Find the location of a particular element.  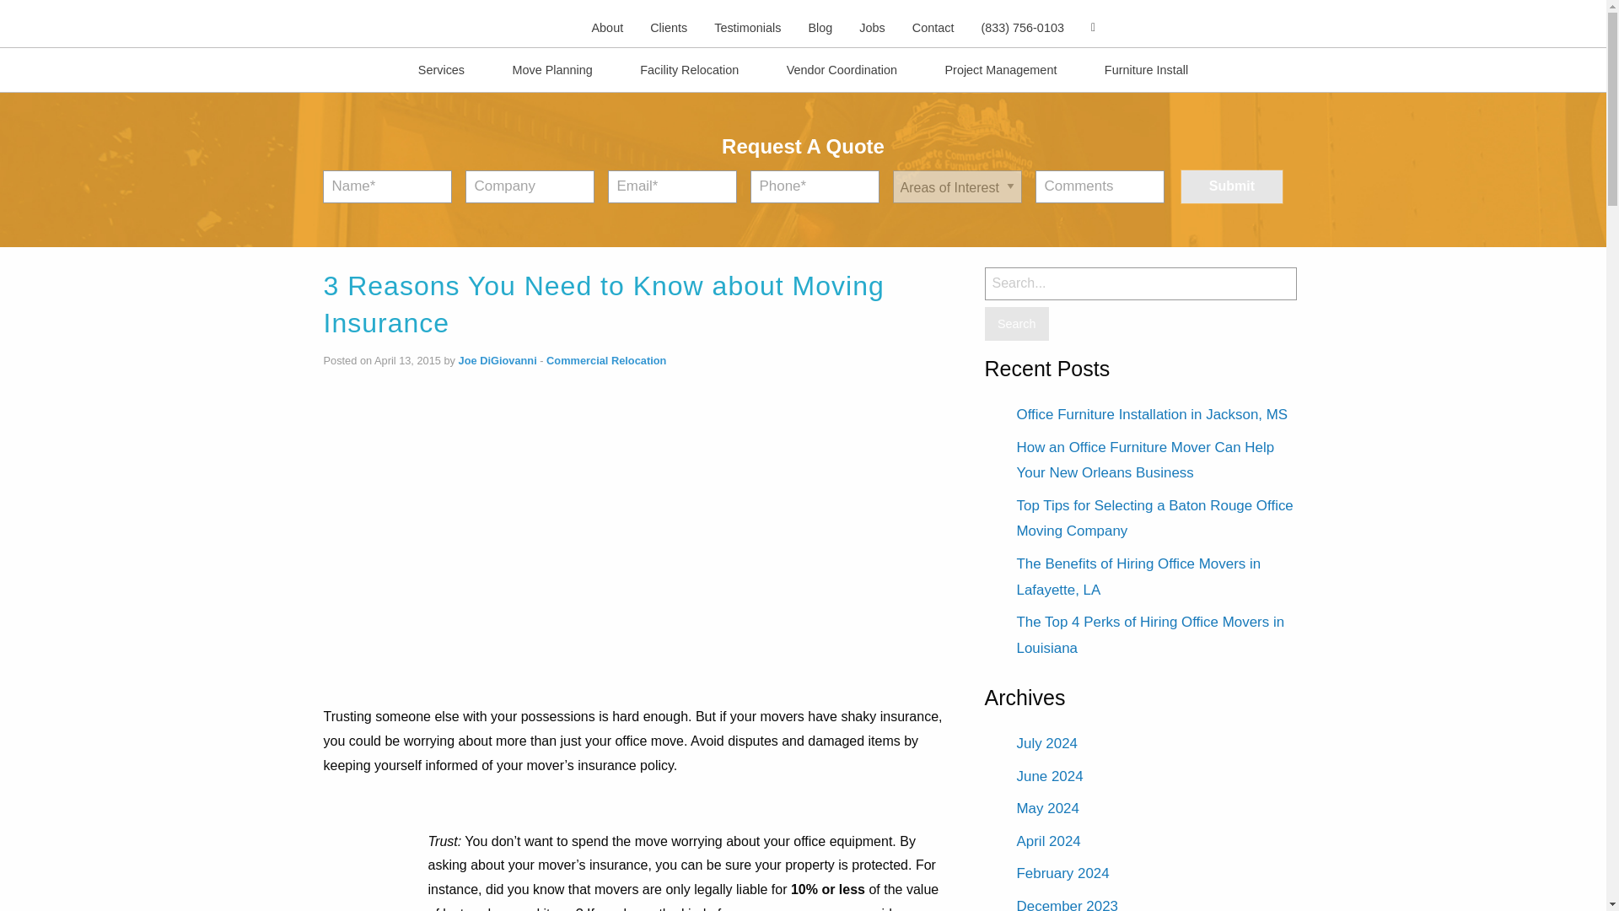

Facility Relocation is located at coordinates (690, 69).